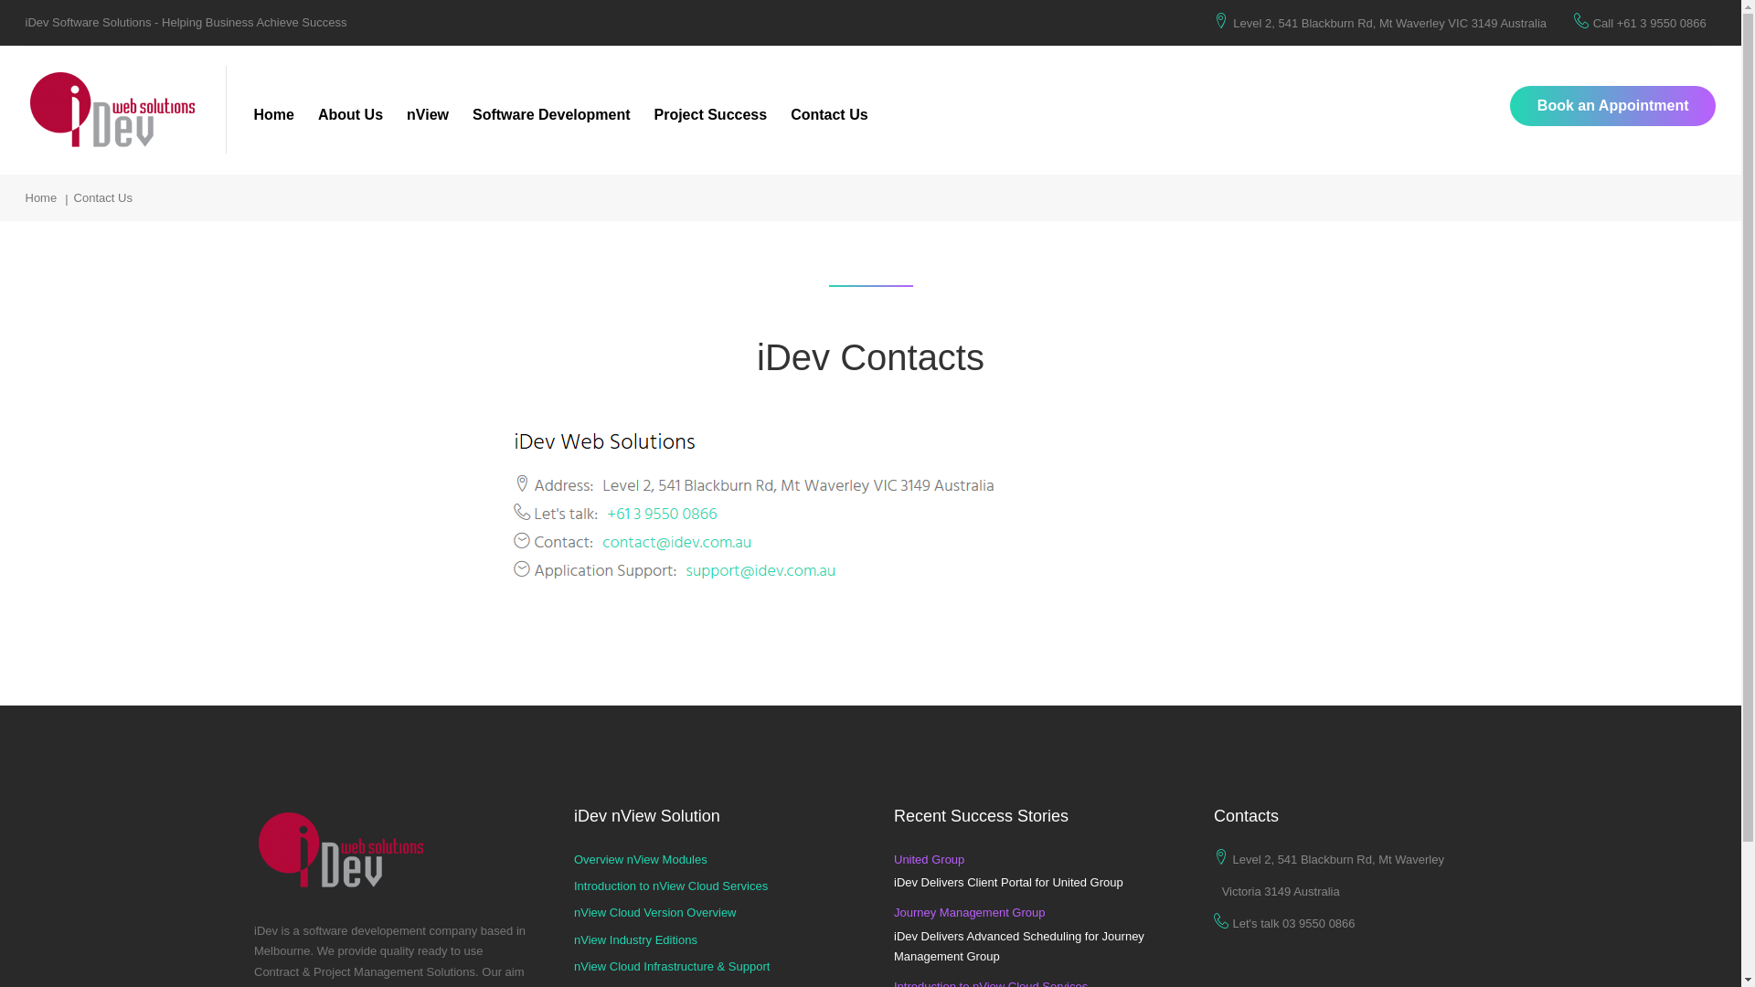  I want to click on Contact Us, so click(829, 115).